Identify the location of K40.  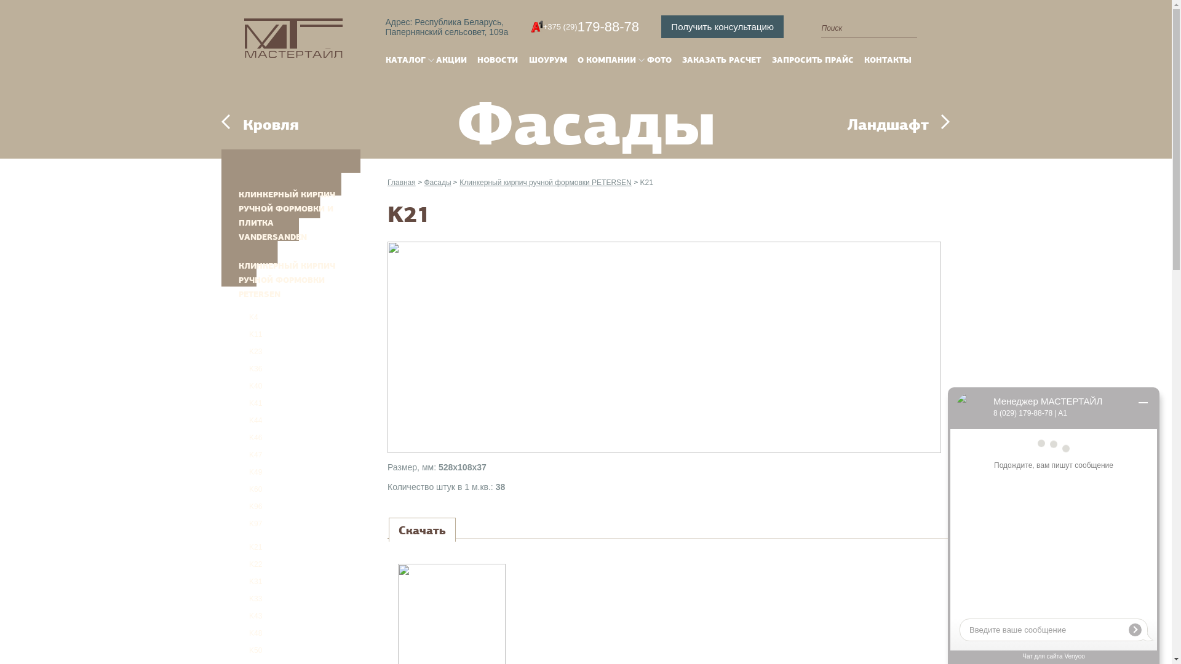
(242, 386).